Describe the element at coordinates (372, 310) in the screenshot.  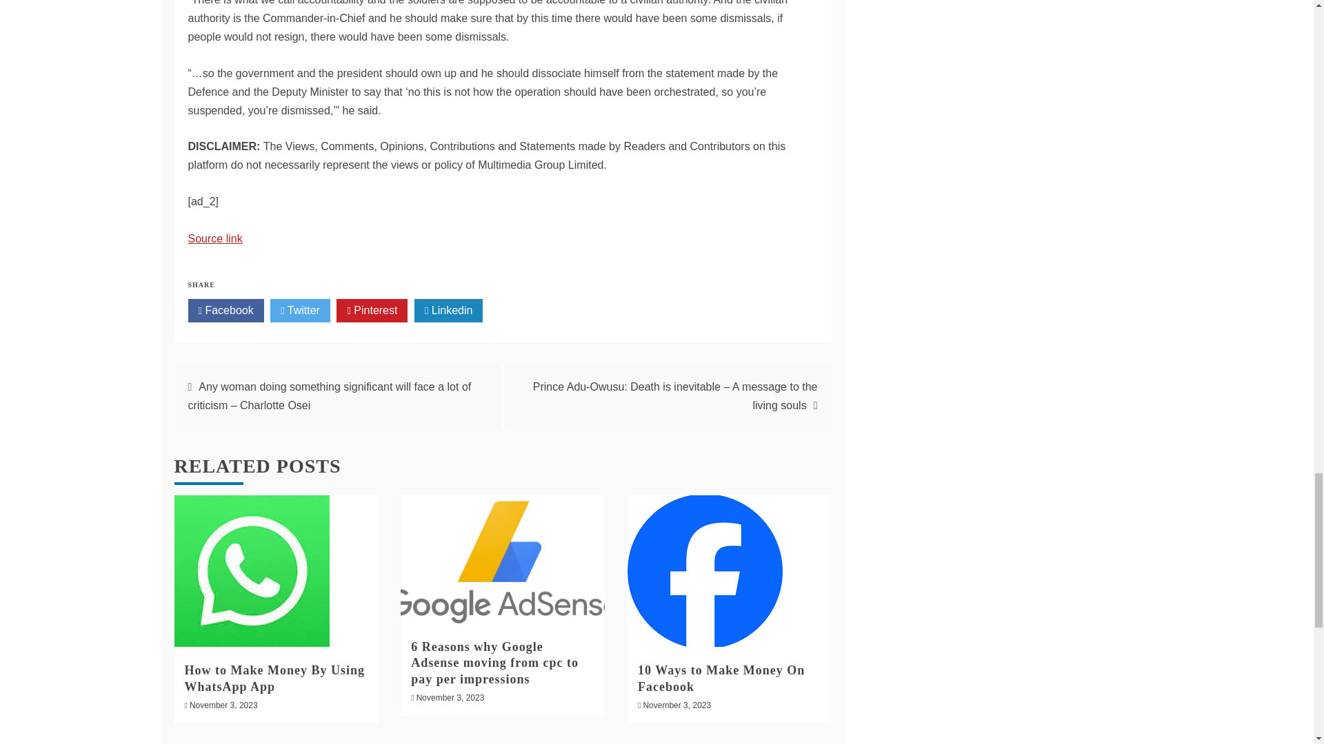
I see `Pinterest` at that location.